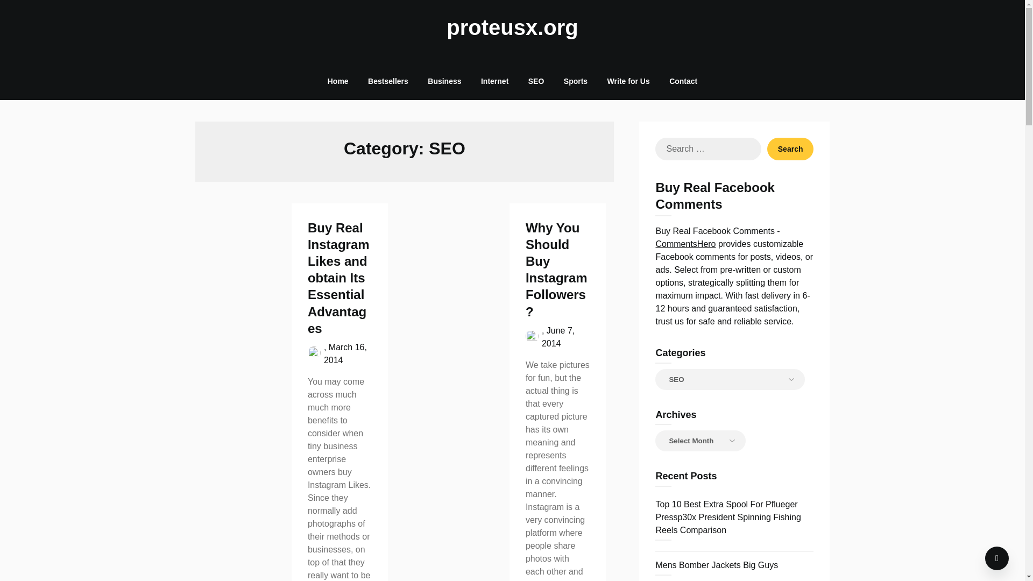  What do you see at coordinates (444, 81) in the screenshot?
I see `Business` at bounding box center [444, 81].